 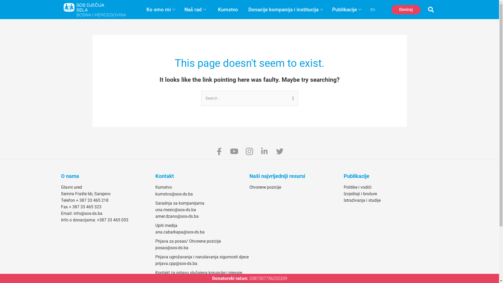 What do you see at coordinates (161, 10) in the screenshot?
I see `Ko smo mi` at bounding box center [161, 10].